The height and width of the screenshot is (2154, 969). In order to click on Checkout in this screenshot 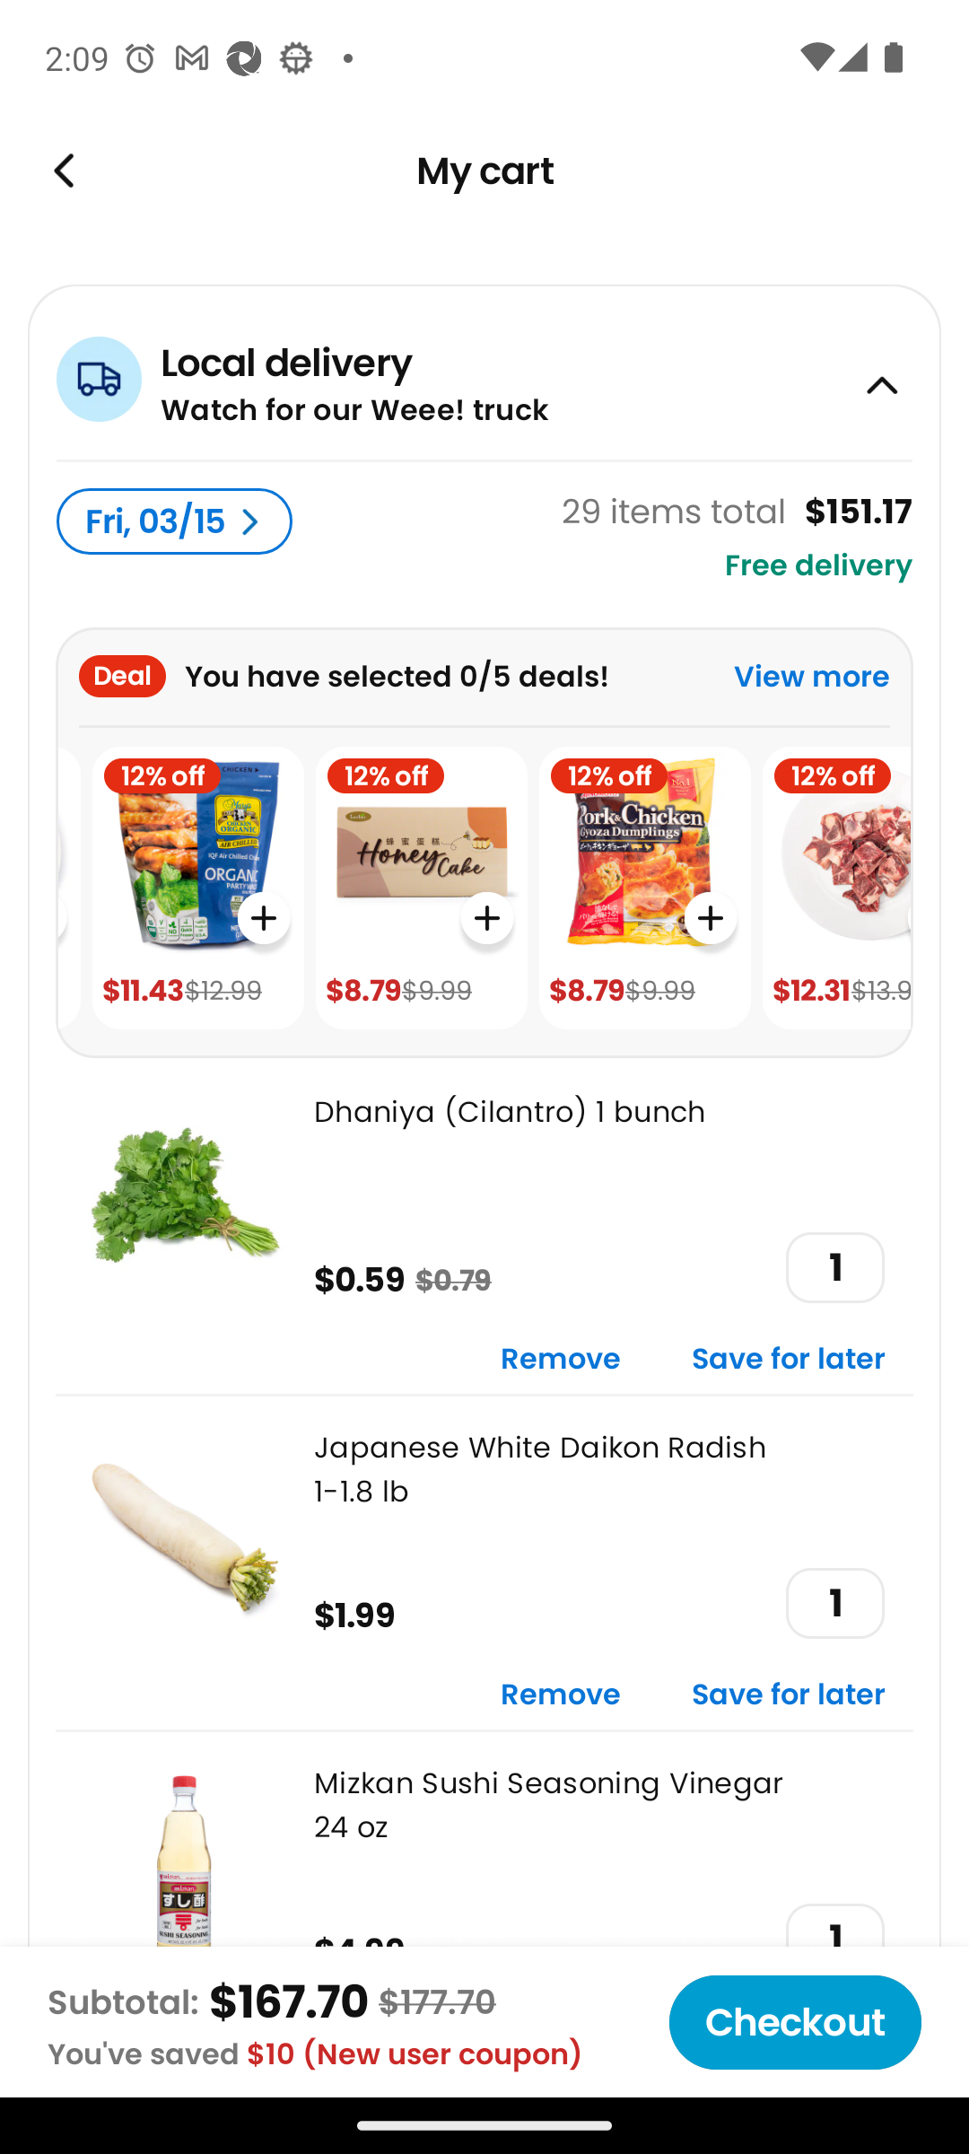, I will do `click(795, 2022)`.